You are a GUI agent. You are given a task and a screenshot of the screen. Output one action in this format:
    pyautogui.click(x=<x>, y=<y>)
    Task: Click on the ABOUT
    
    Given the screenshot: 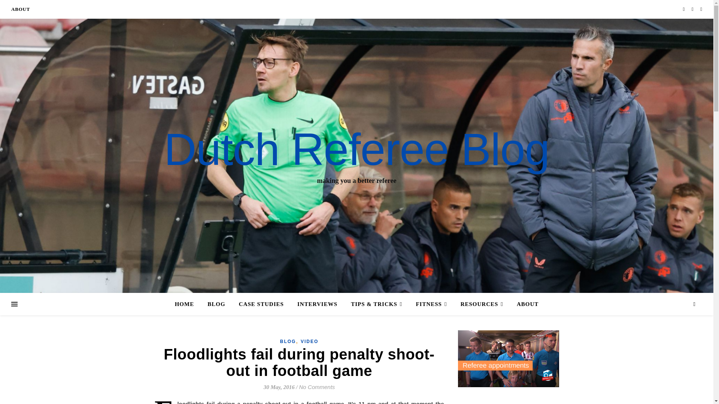 What is the action you would take?
    pyautogui.click(x=524, y=304)
    